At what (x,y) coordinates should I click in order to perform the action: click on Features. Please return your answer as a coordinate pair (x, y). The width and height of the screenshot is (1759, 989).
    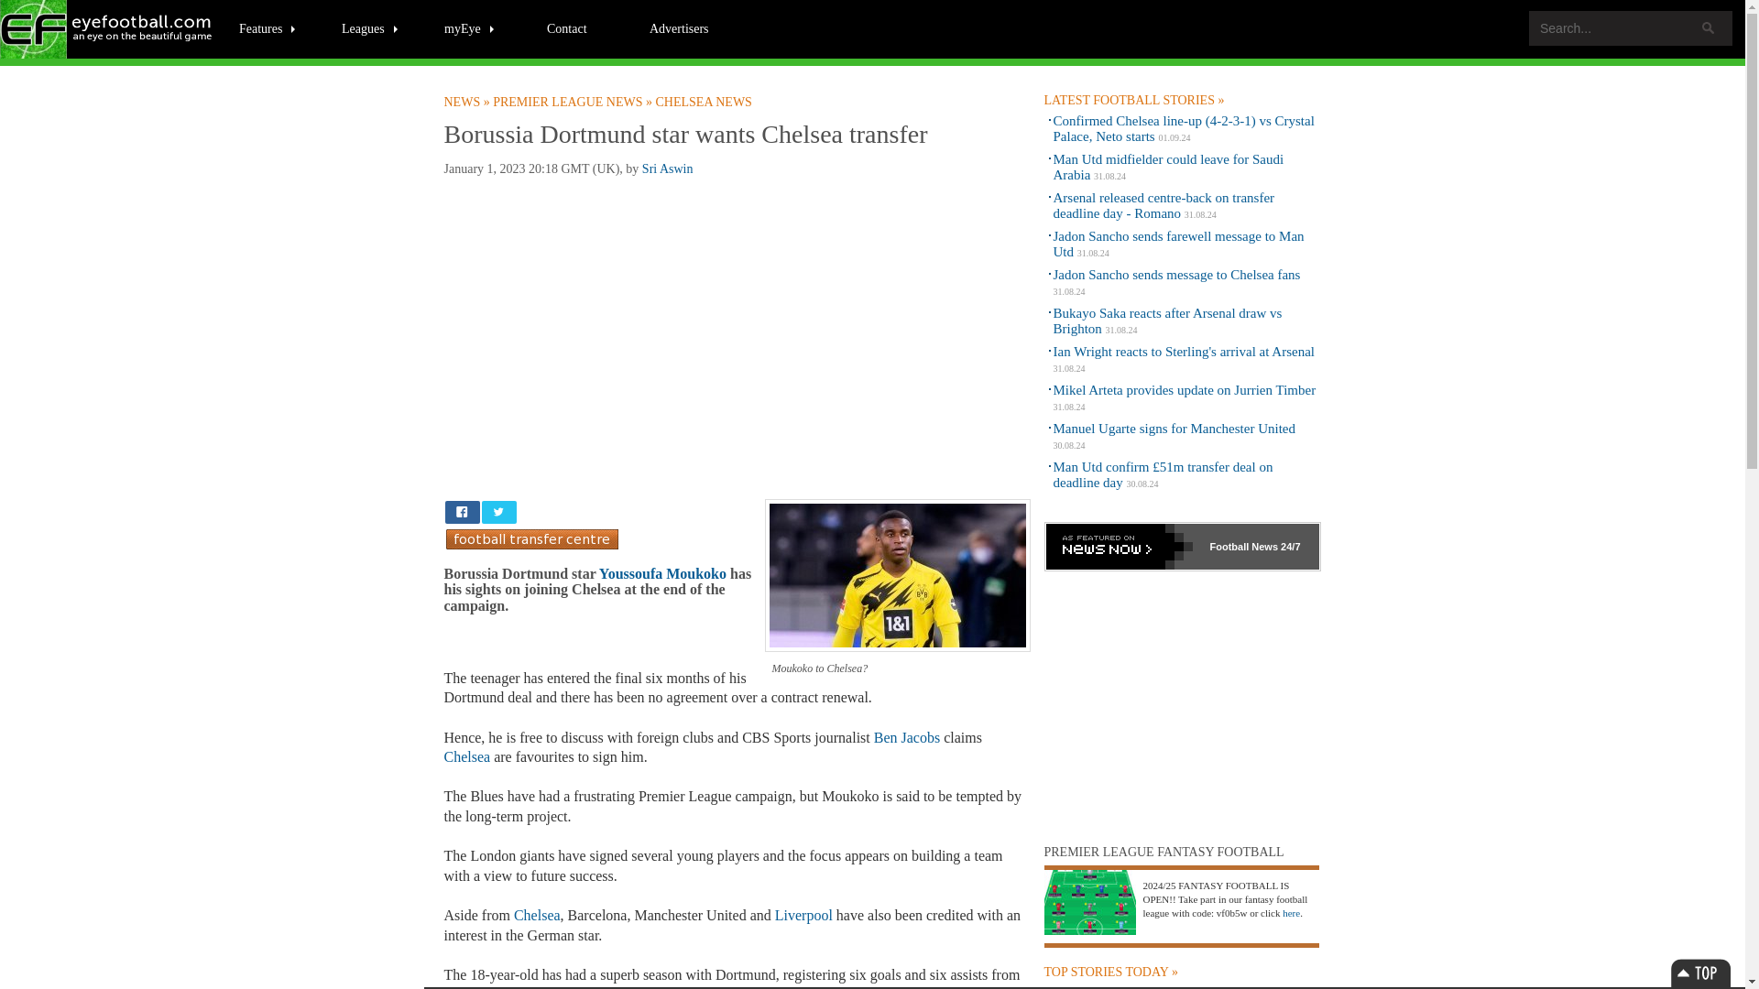
    Looking at the image, I should click on (268, 27).